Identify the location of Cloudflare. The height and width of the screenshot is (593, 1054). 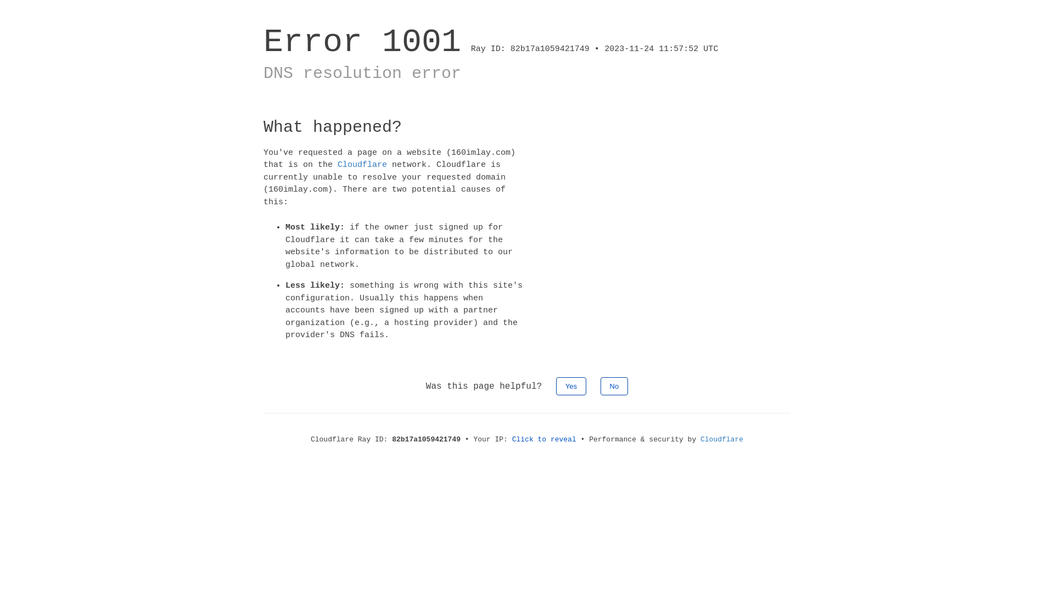
(722, 439).